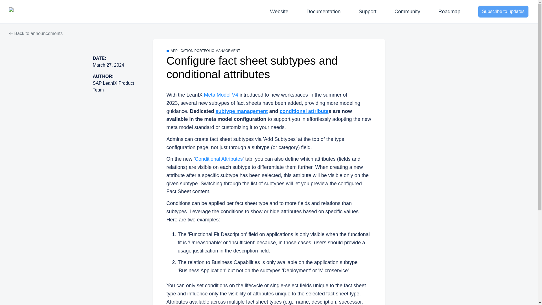 This screenshot has height=305, width=542. What do you see at coordinates (242, 111) in the screenshot?
I see `subtype management` at bounding box center [242, 111].